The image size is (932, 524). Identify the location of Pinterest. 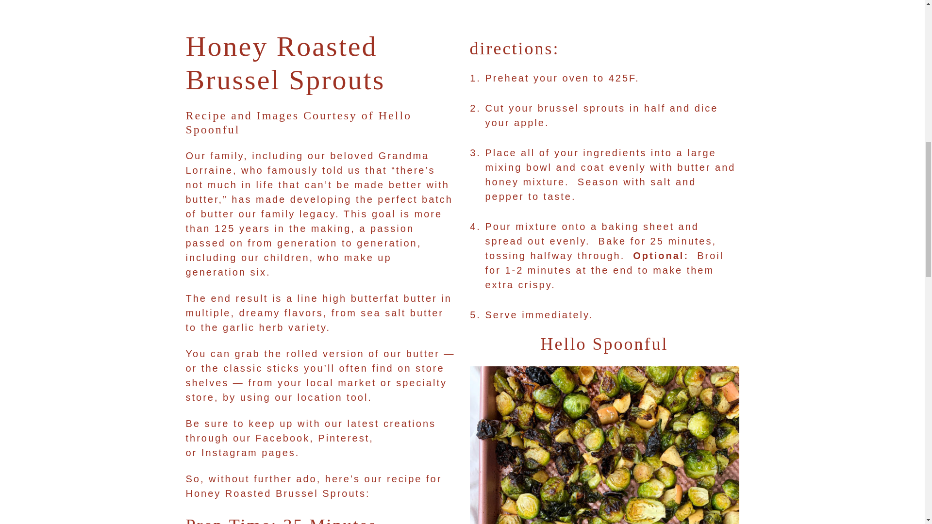
(343, 438).